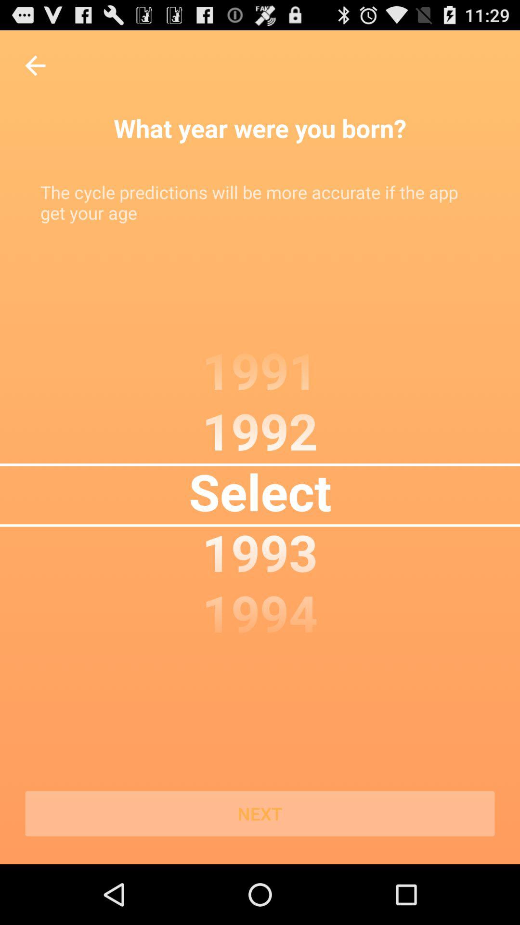  What do you see at coordinates (260, 814) in the screenshot?
I see `tap the icon below 1994 icon` at bounding box center [260, 814].